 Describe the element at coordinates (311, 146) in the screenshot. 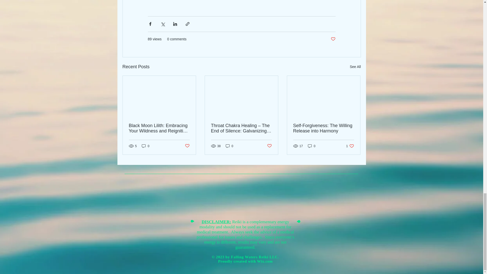

I see `0` at that location.